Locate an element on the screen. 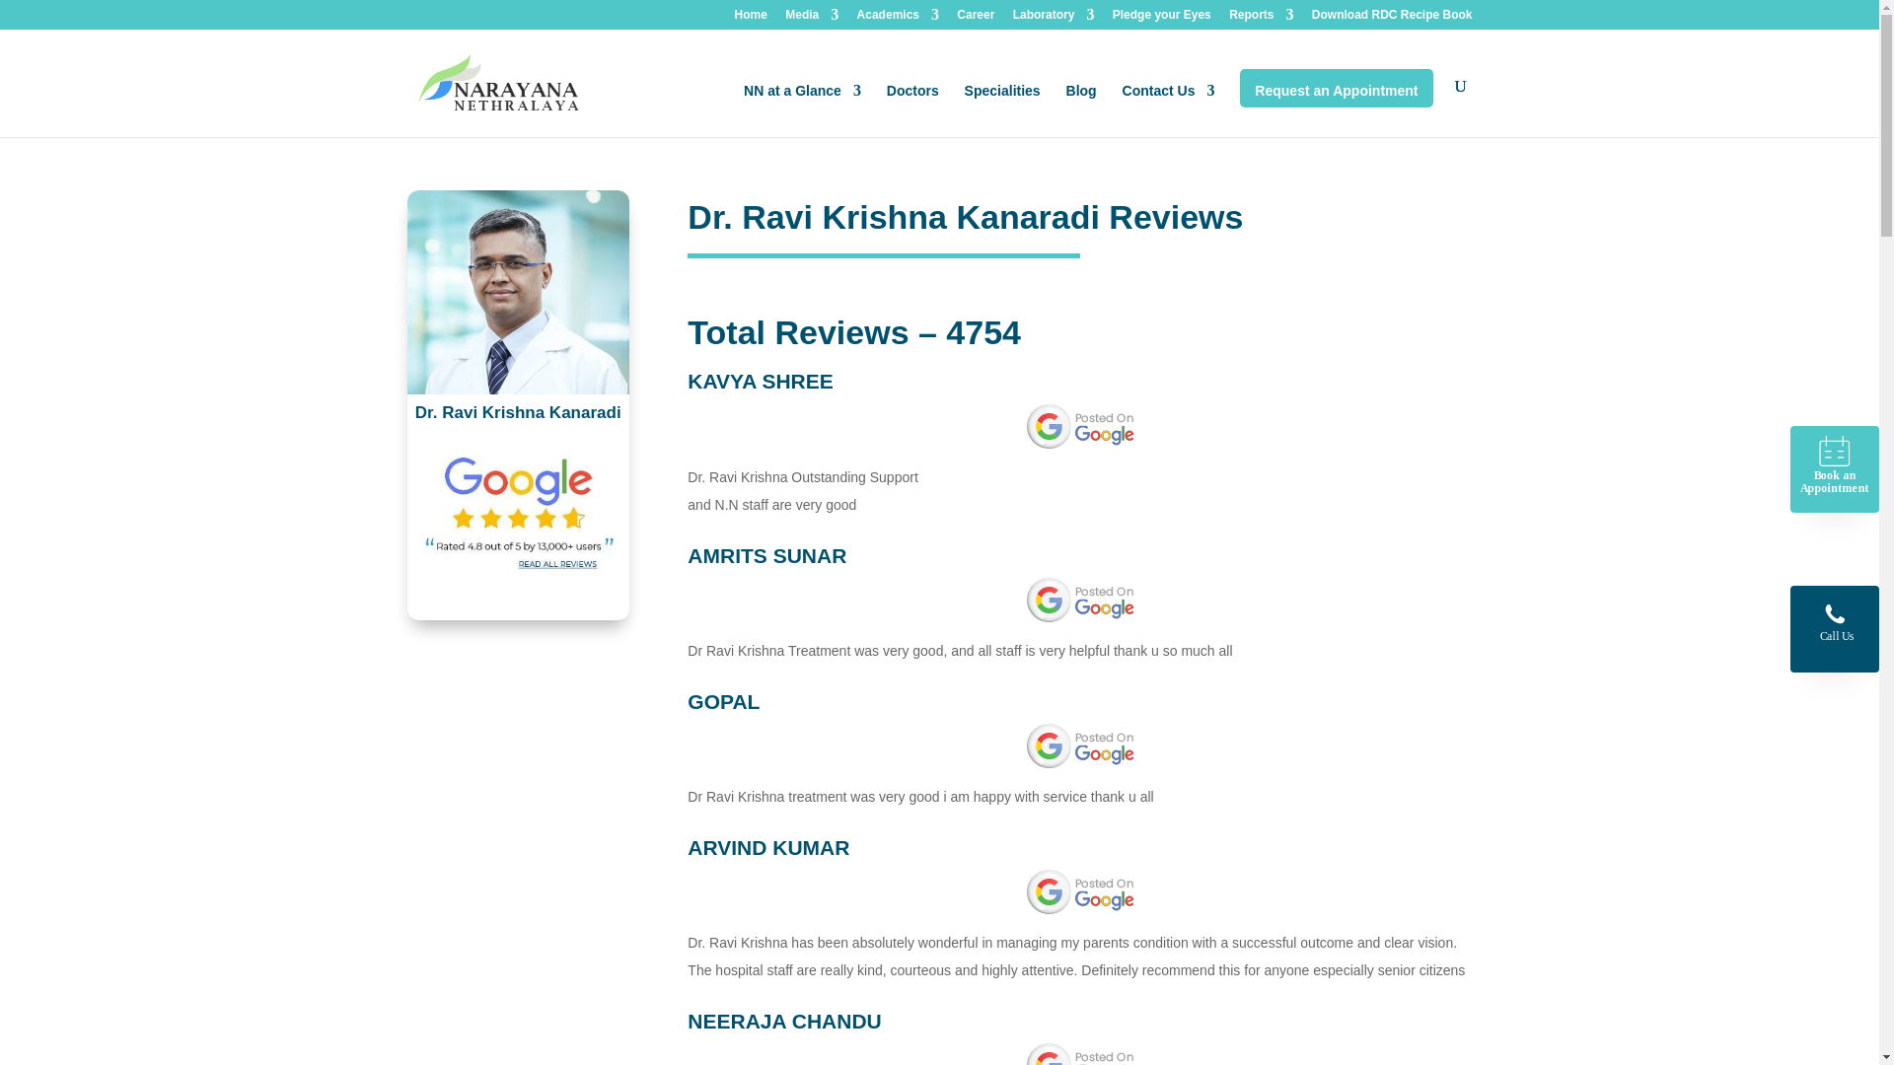 The image size is (1894, 1065). Academics is located at coordinates (898, 19).